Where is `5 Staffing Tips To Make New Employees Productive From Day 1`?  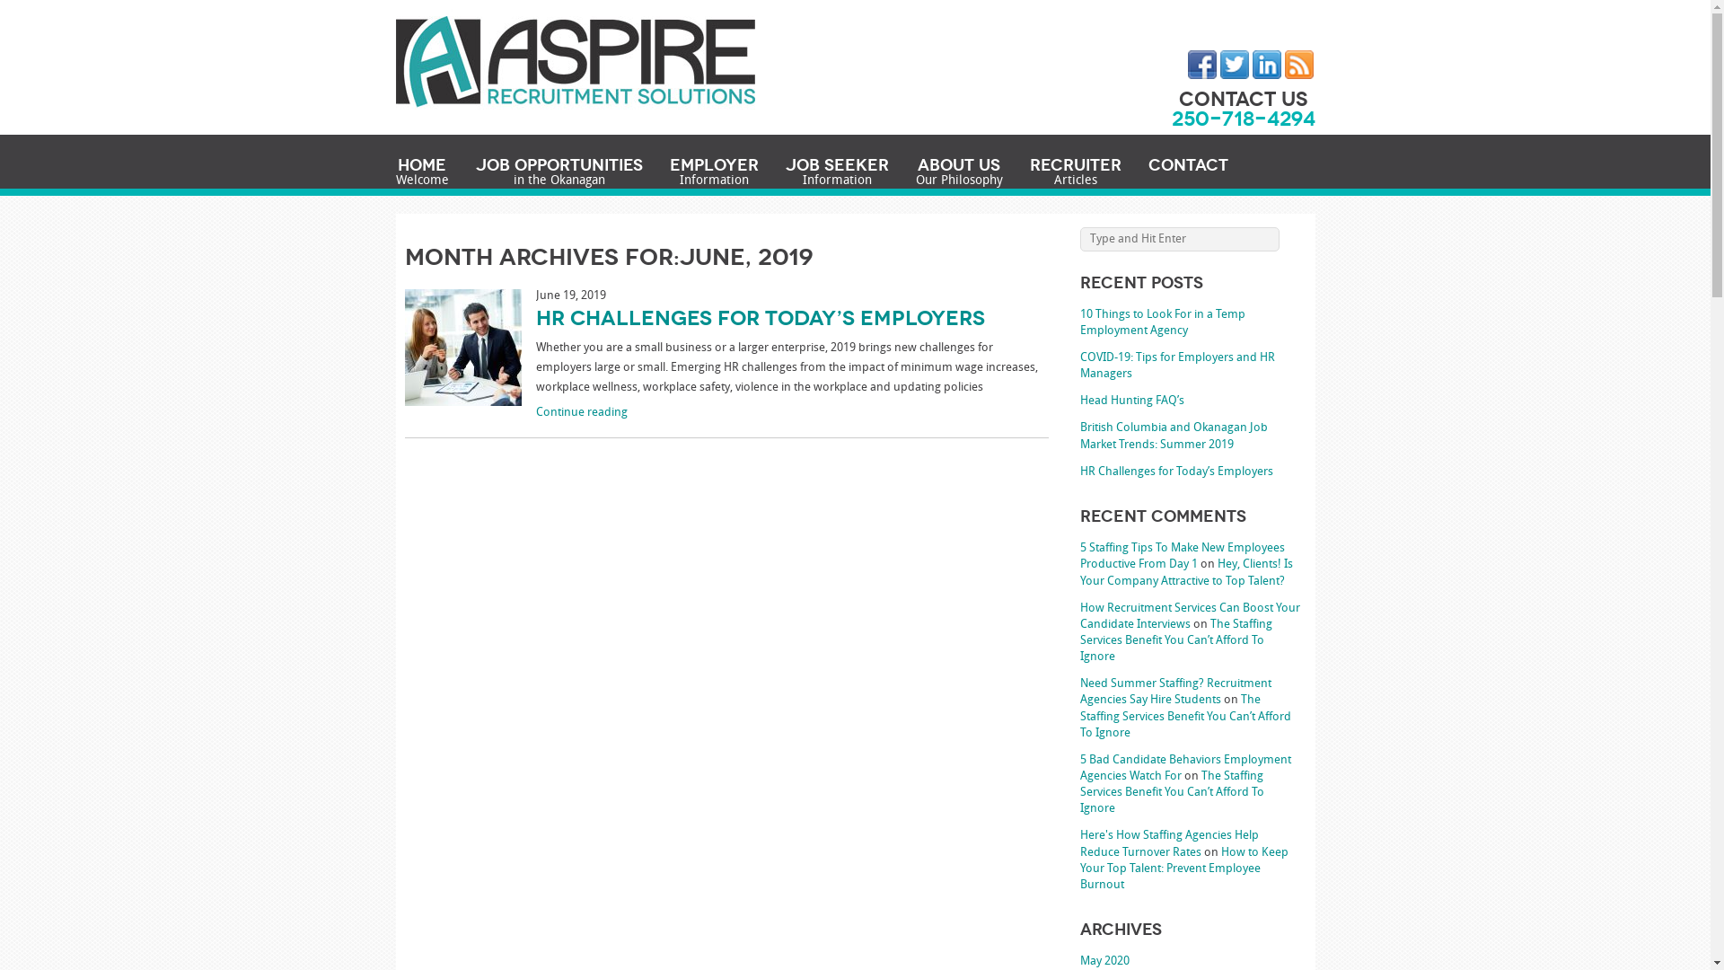
5 Staffing Tips To Make New Employees Productive From Day 1 is located at coordinates (1183, 556).